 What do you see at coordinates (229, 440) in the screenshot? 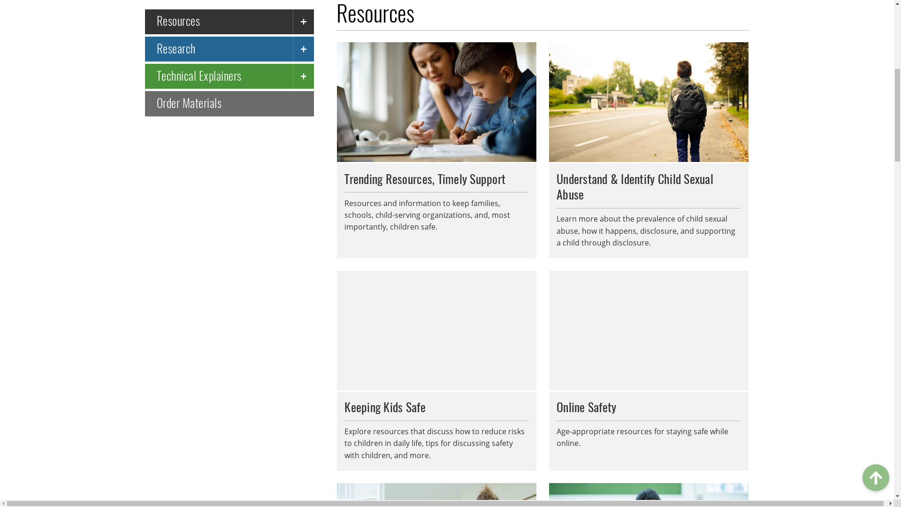
I see `Order Materials` at bounding box center [229, 440].